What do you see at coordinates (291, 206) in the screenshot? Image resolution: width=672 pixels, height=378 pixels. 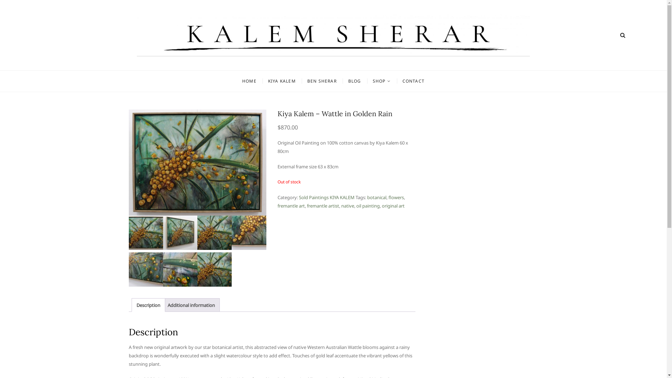 I see `fremantle art` at bounding box center [291, 206].